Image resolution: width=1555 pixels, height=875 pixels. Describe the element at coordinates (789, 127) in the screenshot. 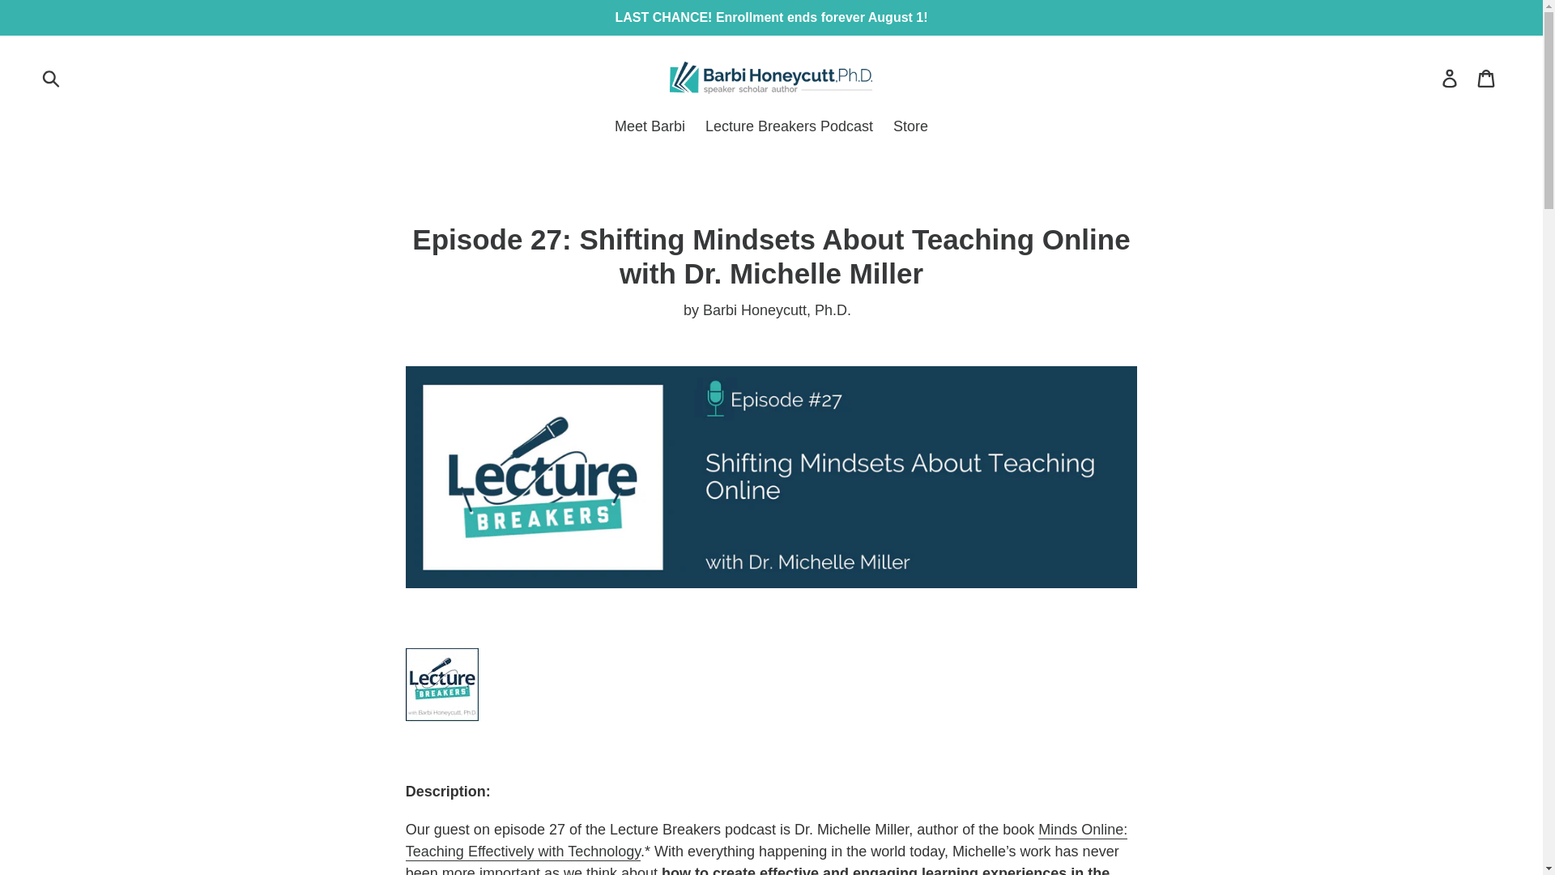

I see `Lecture Breakers Podcast` at that location.